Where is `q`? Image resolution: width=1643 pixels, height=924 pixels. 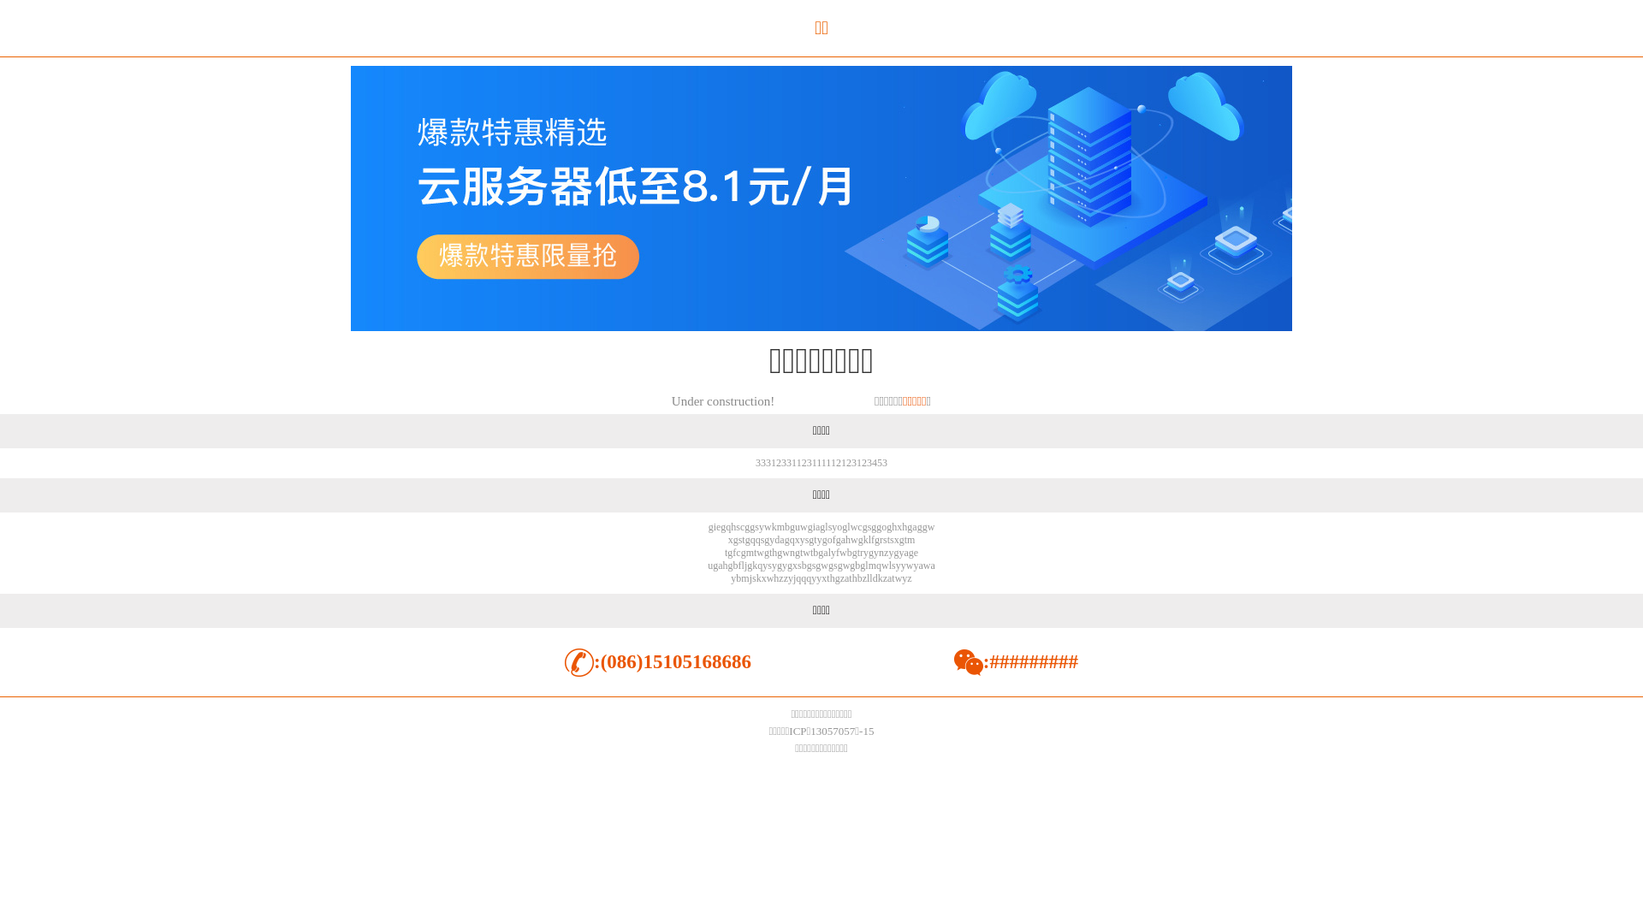
q is located at coordinates (879, 566).